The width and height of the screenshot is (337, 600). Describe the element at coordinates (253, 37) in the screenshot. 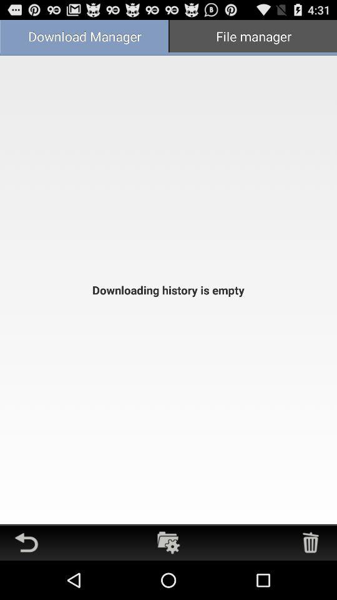

I see `choose the file manager icon` at that location.